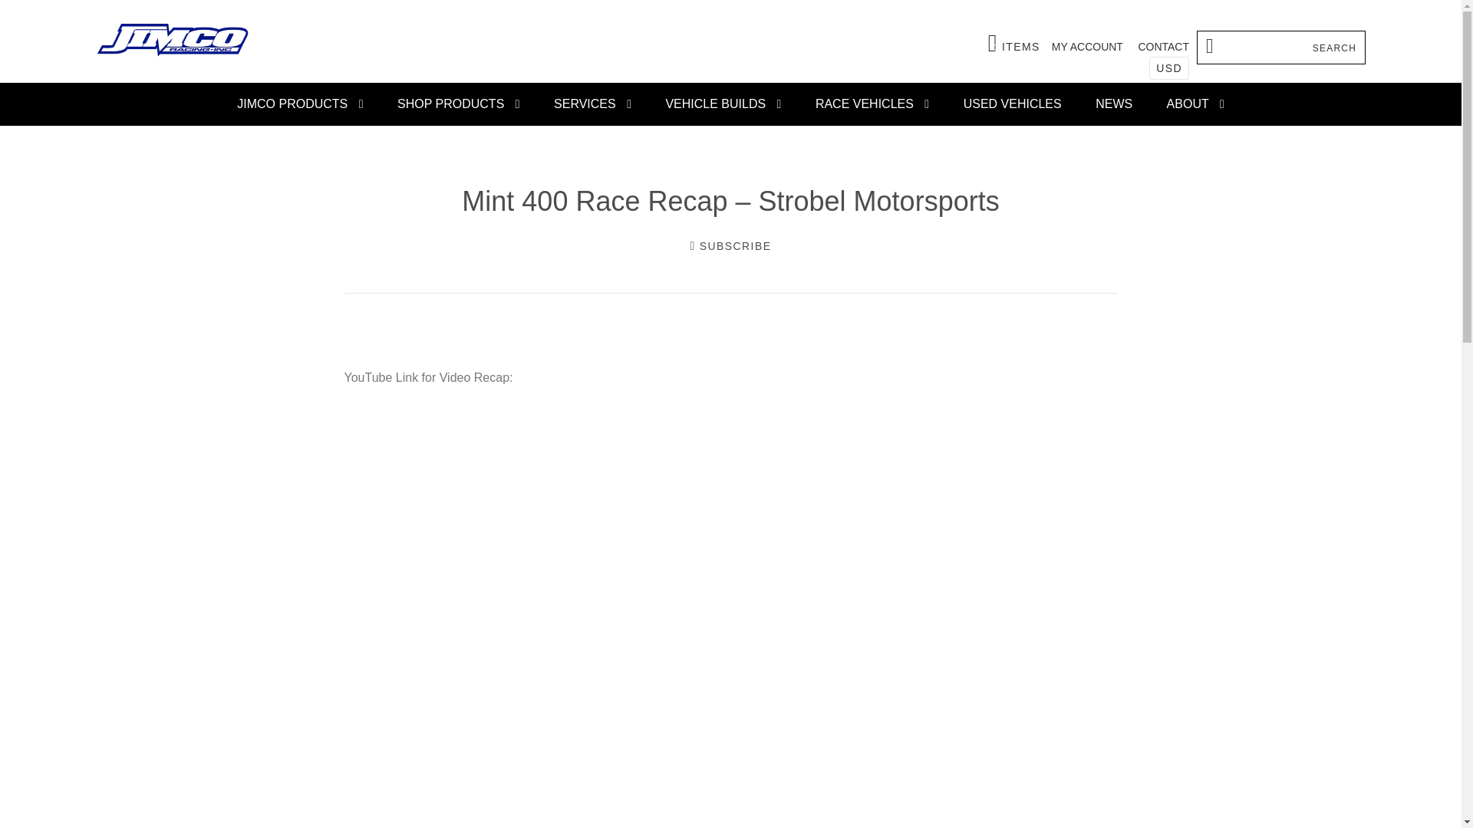 The width and height of the screenshot is (1473, 828). What do you see at coordinates (459, 104) in the screenshot?
I see `SHOP PRODUCTS` at bounding box center [459, 104].